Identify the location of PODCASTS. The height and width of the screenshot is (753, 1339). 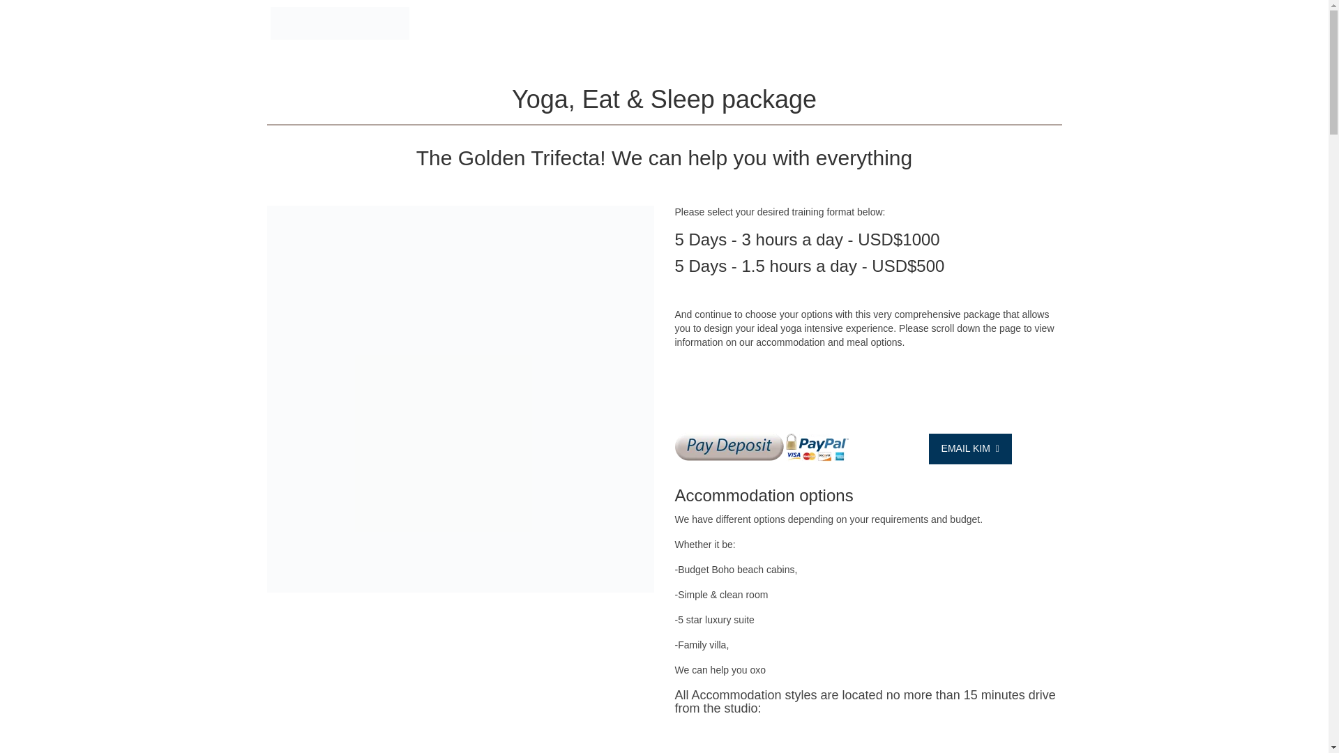
(957, 26).